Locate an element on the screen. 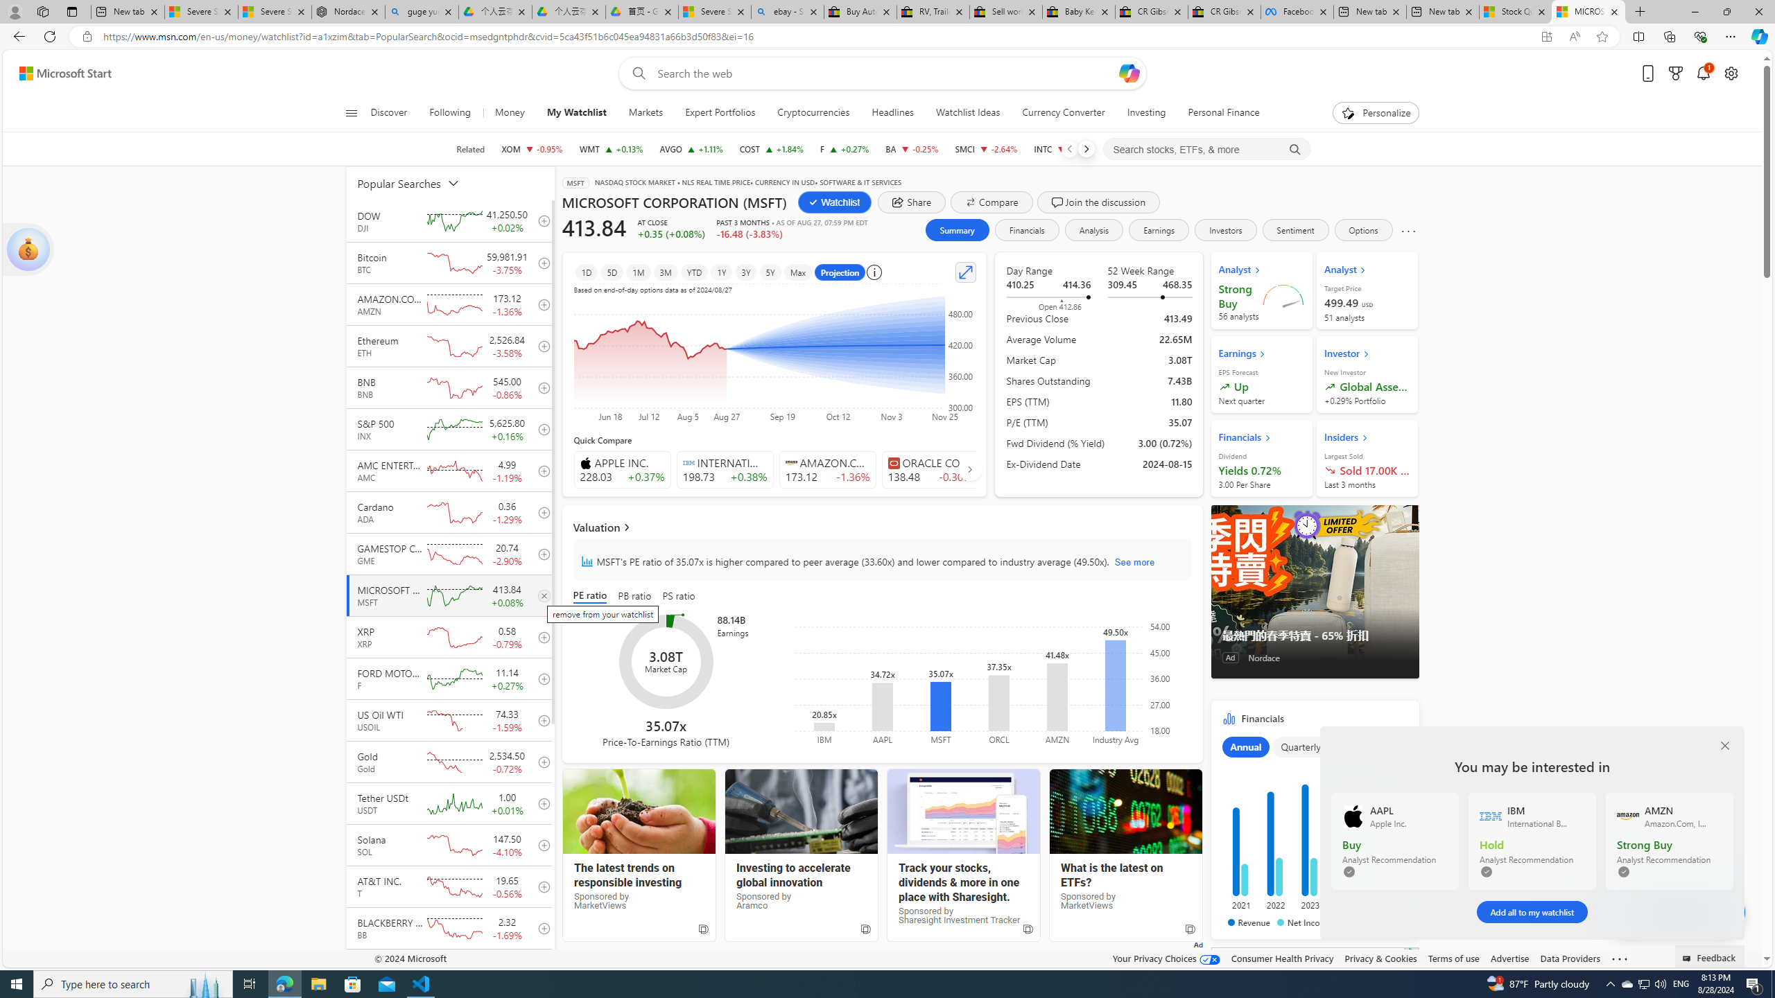 This screenshot has height=998, width=1775. Buy Auto Parts & Accessories | eBay is located at coordinates (861, 12).